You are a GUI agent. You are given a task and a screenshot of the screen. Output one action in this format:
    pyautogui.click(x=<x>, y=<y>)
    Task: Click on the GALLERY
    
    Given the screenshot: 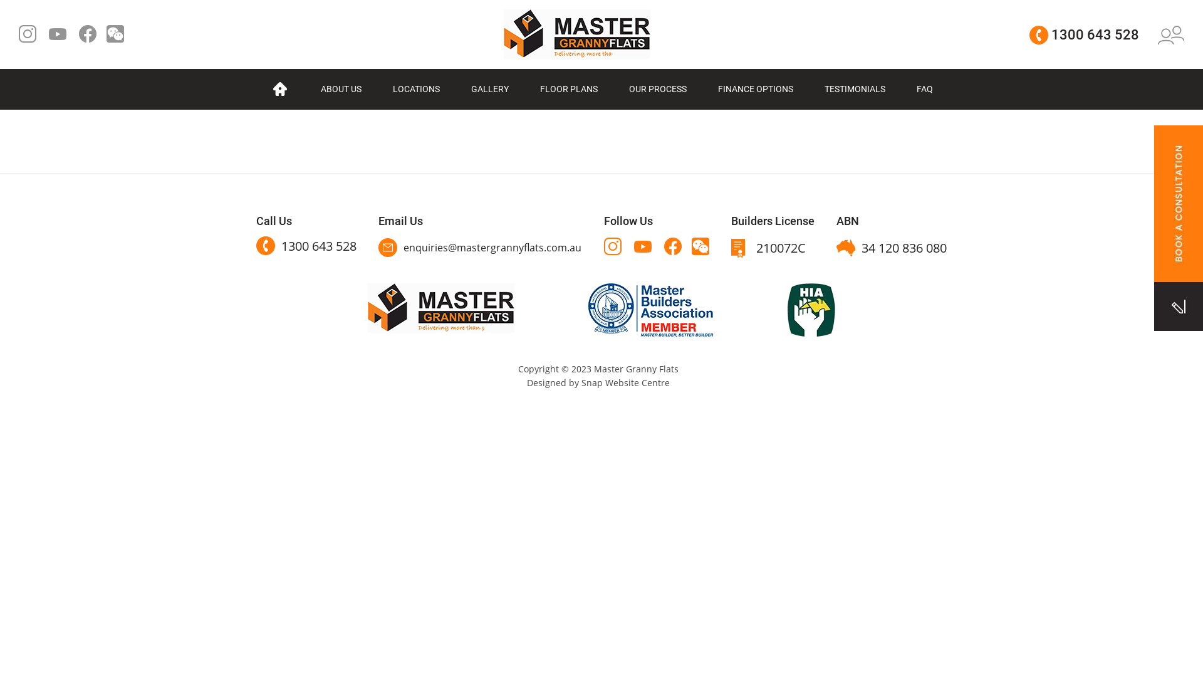 What is the action you would take?
    pyautogui.click(x=489, y=89)
    